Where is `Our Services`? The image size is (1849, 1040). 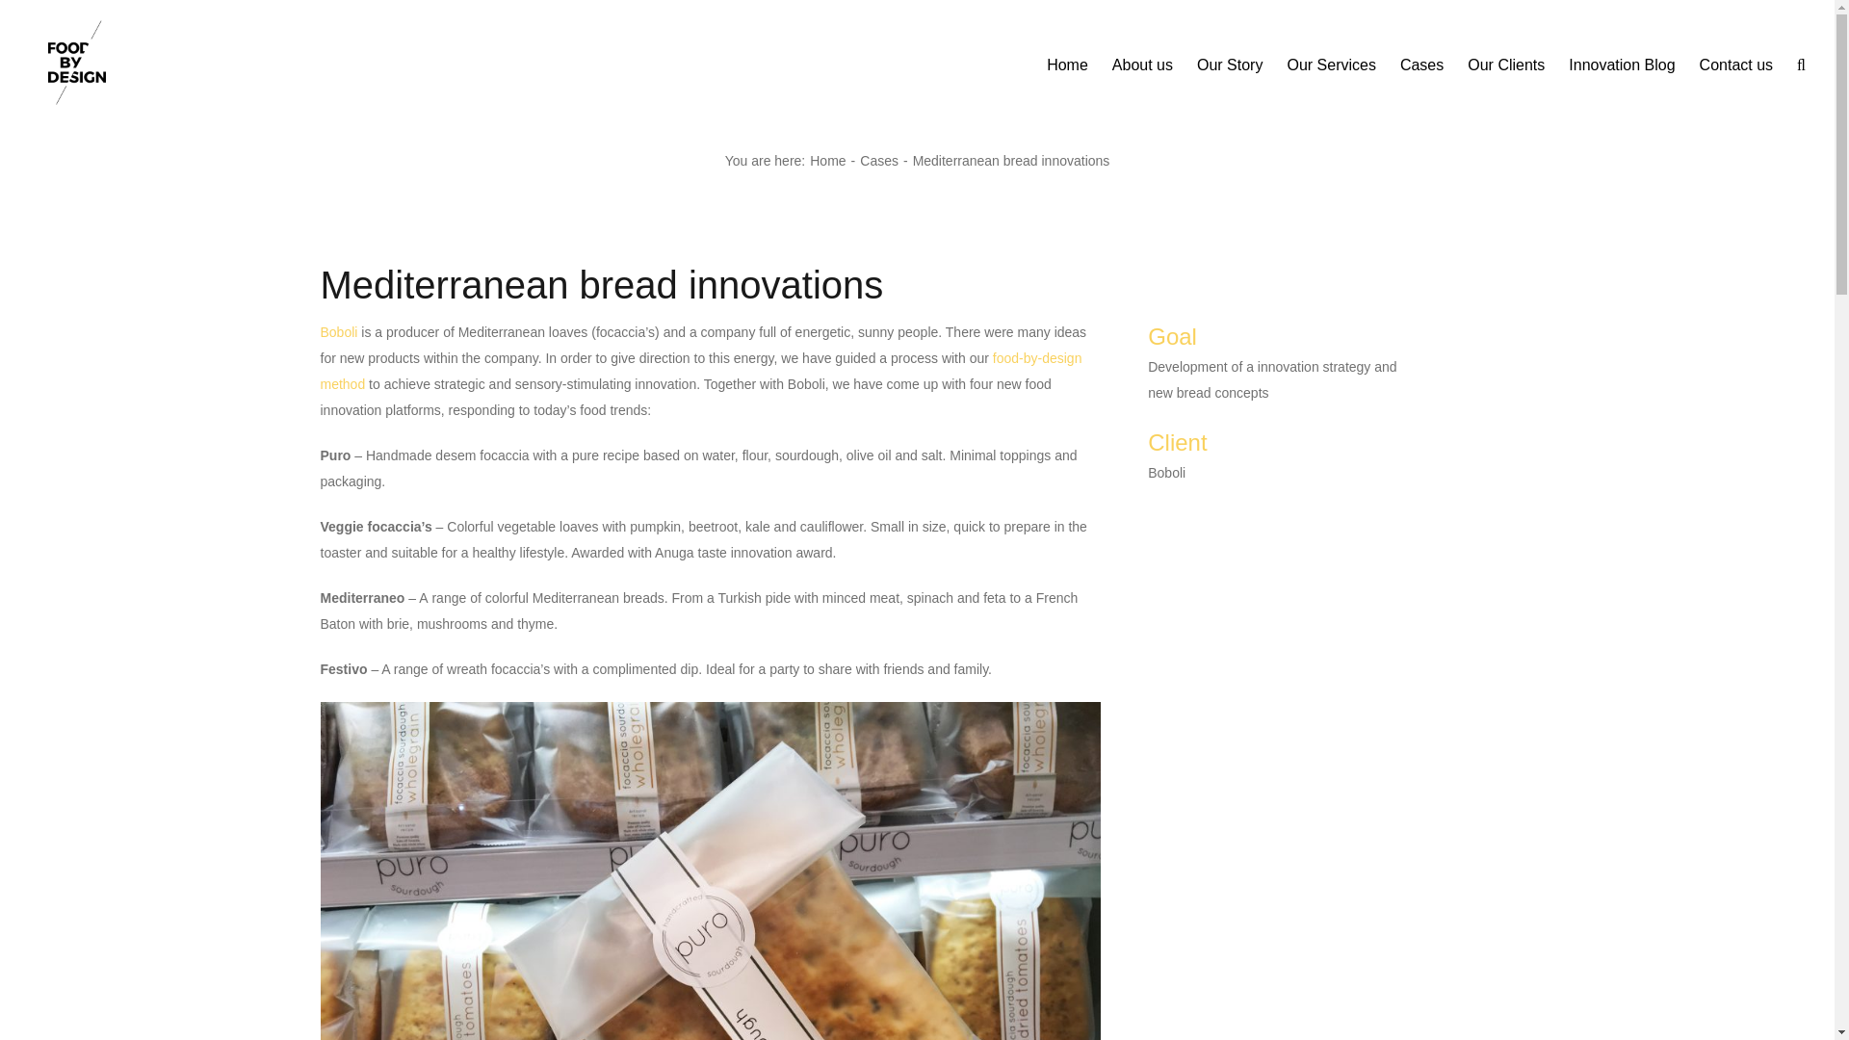 Our Services is located at coordinates (1331, 63).